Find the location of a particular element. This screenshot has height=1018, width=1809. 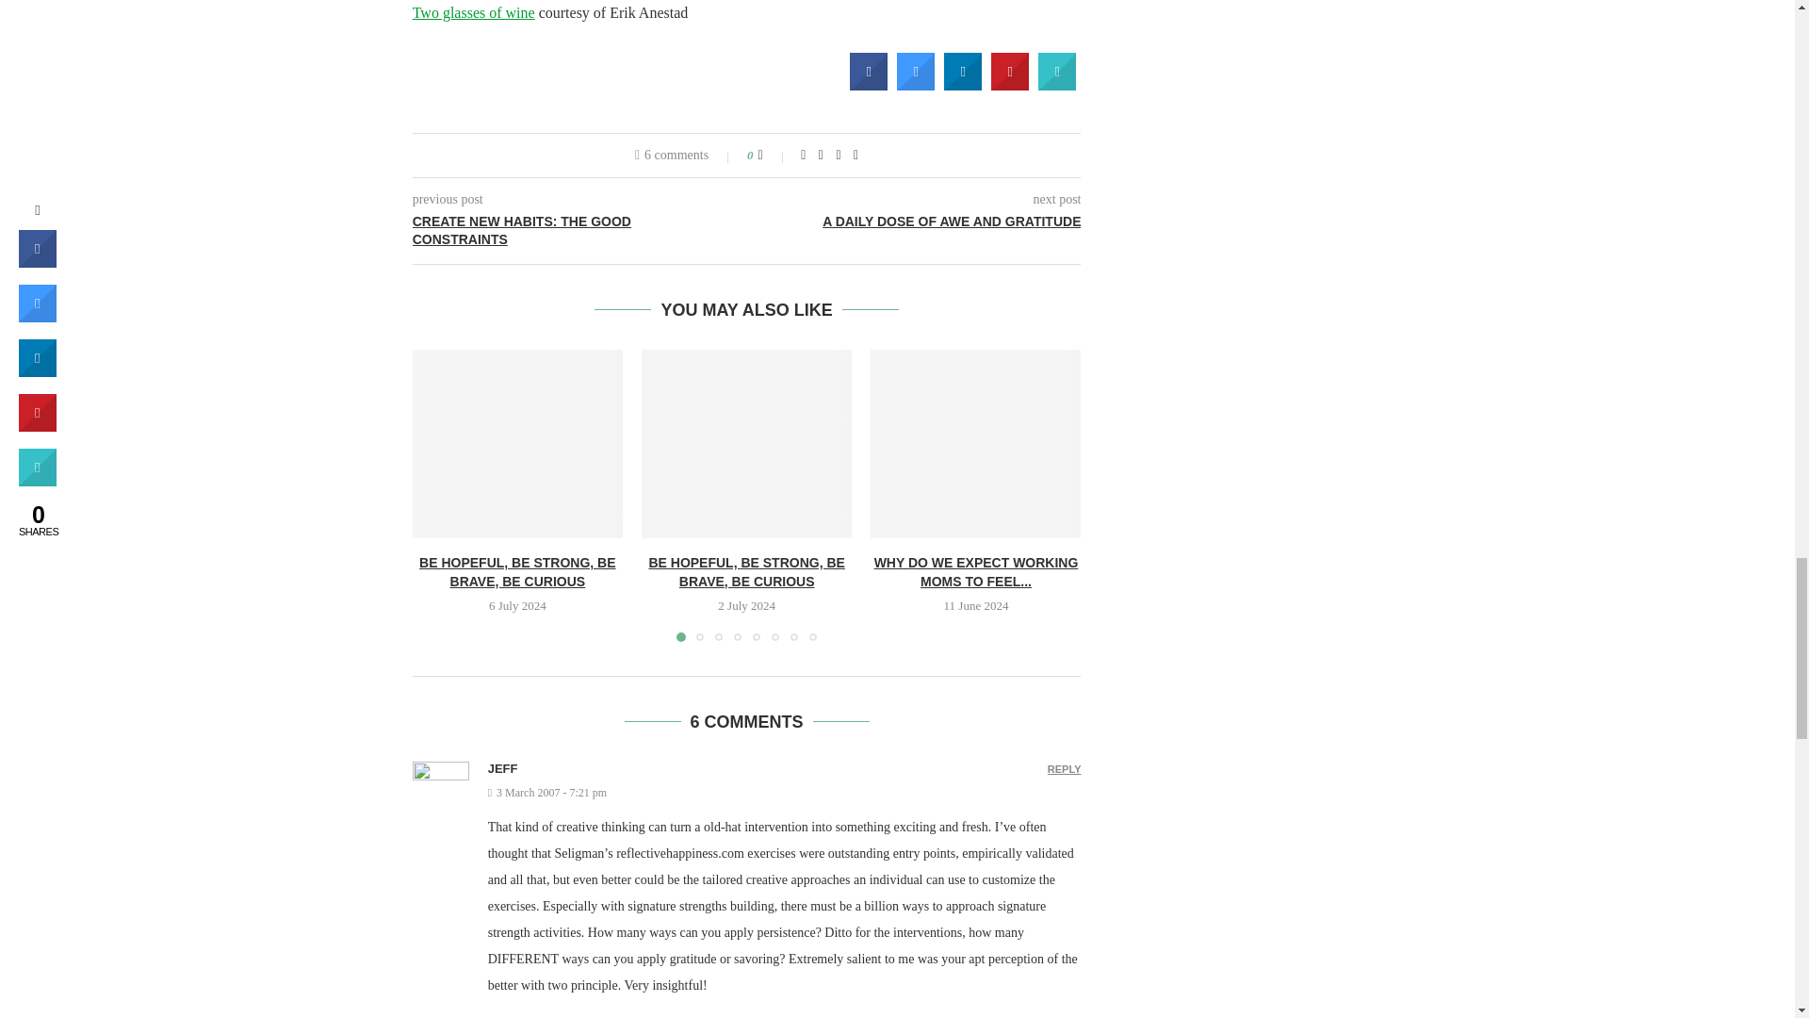

Share on Twitter is located at coordinates (916, 85).